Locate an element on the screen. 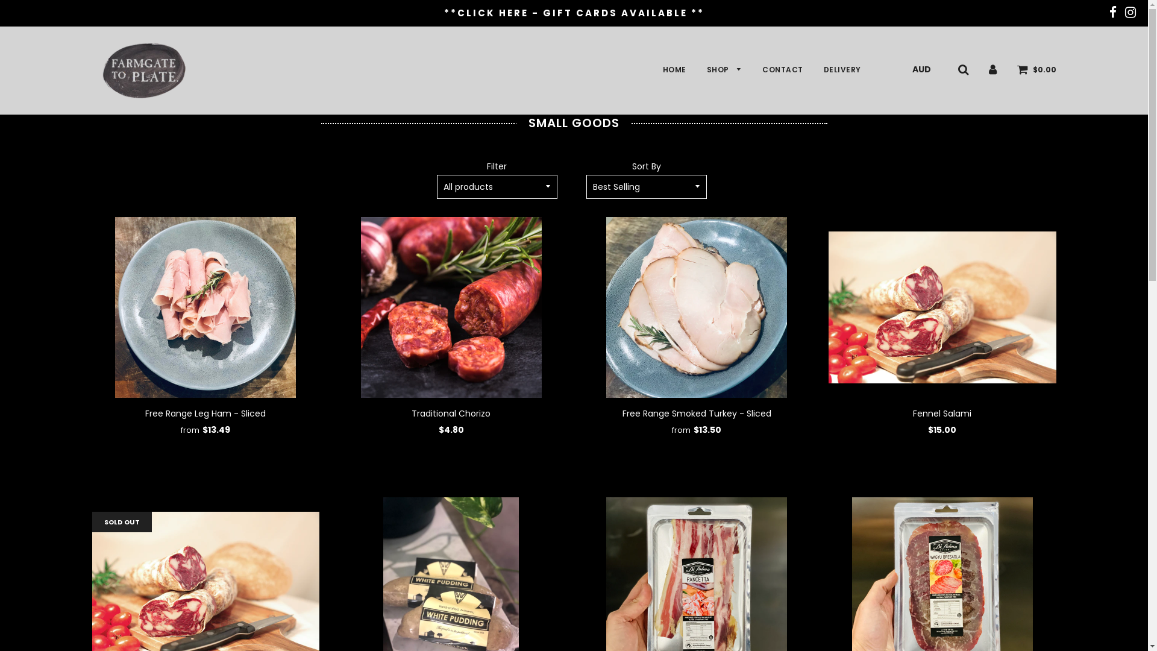 Image resolution: width=1157 pixels, height=651 pixels. Traditional Chorizo is located at coordinates (451, 307).